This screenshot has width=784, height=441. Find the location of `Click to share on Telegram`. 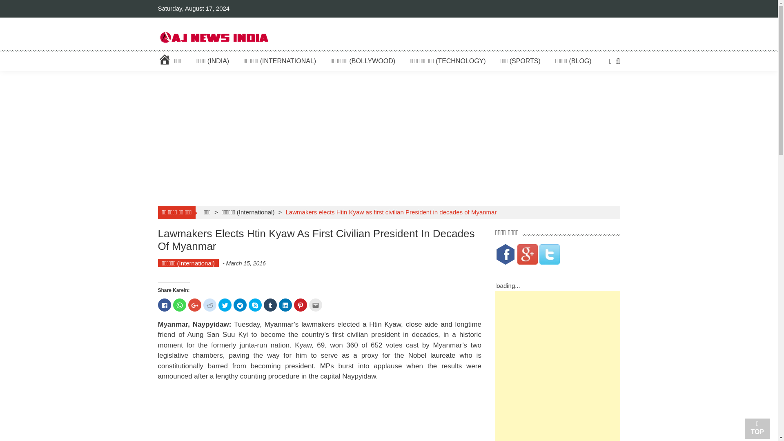

Click to share on Telegram is located at coordinates (240, 305).